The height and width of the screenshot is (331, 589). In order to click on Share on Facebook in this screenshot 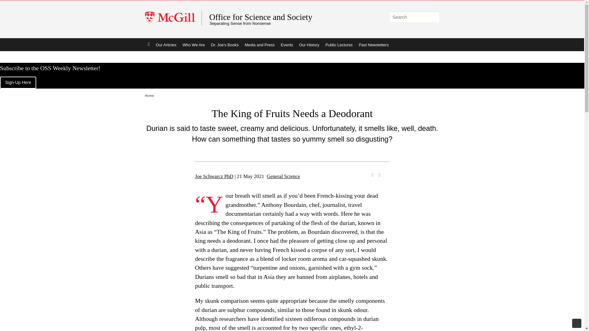, I will do `click(372, 175)`.